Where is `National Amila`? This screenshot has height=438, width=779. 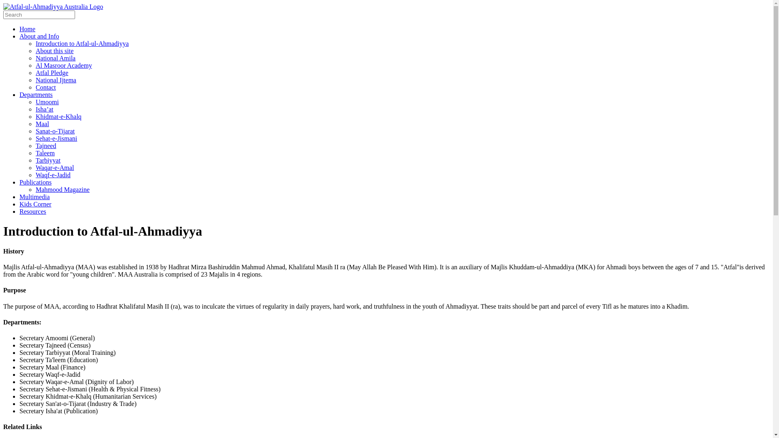
National Amila is located at coordinates (56, 58).